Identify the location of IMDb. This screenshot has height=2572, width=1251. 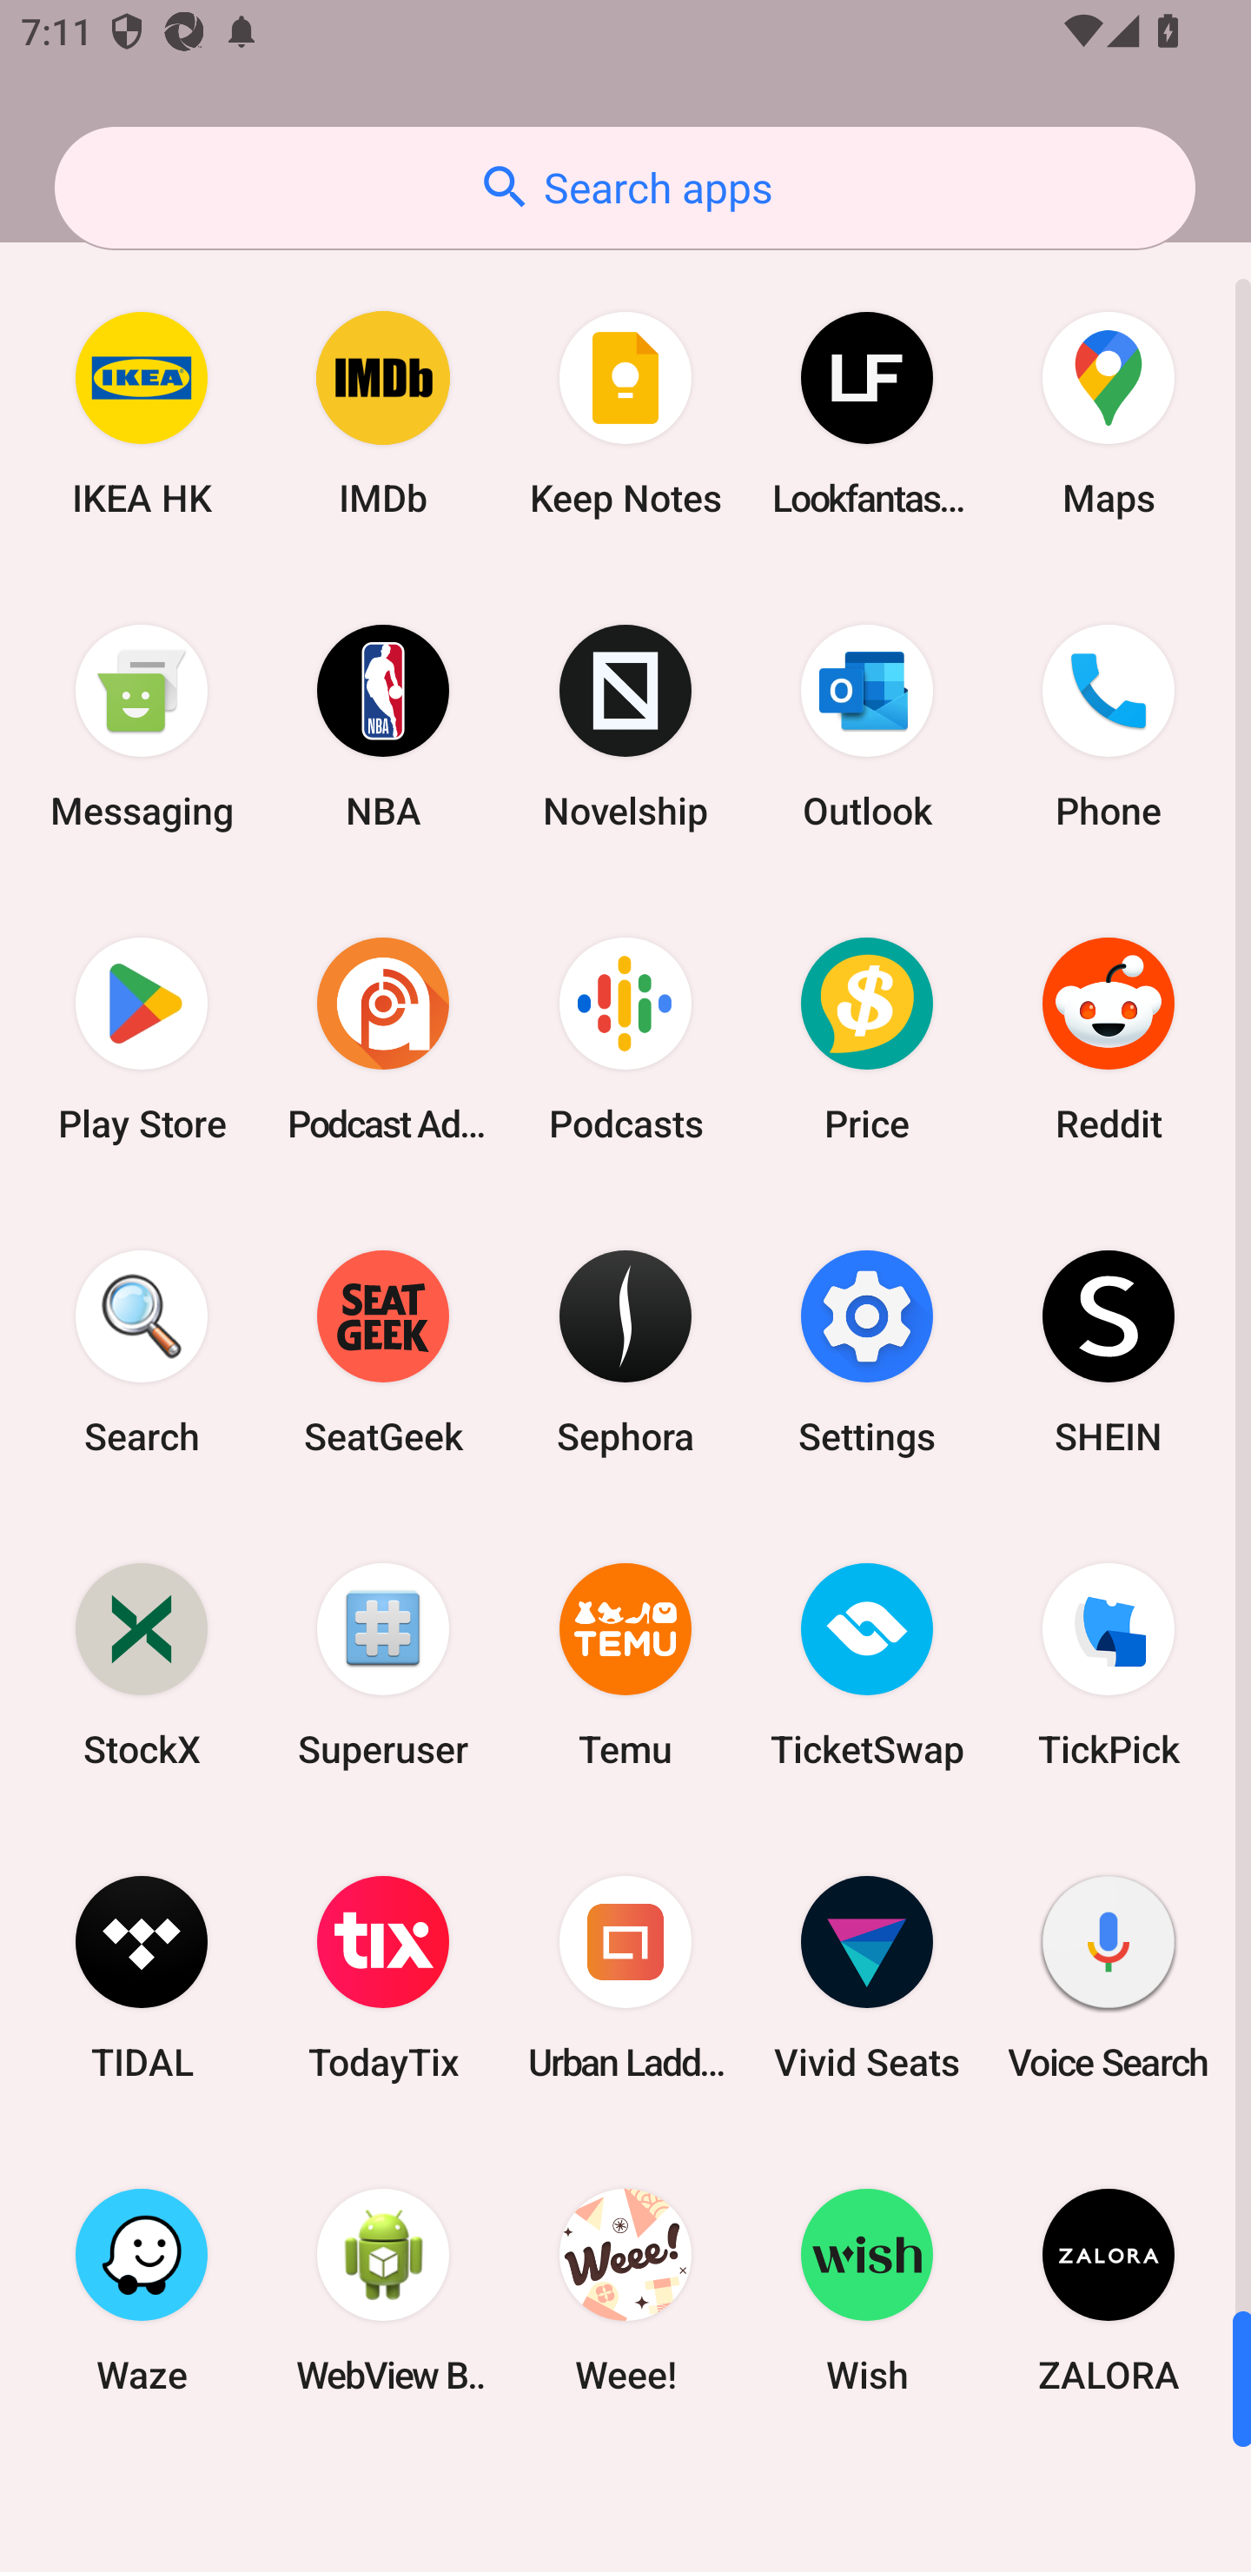
(383, 414).